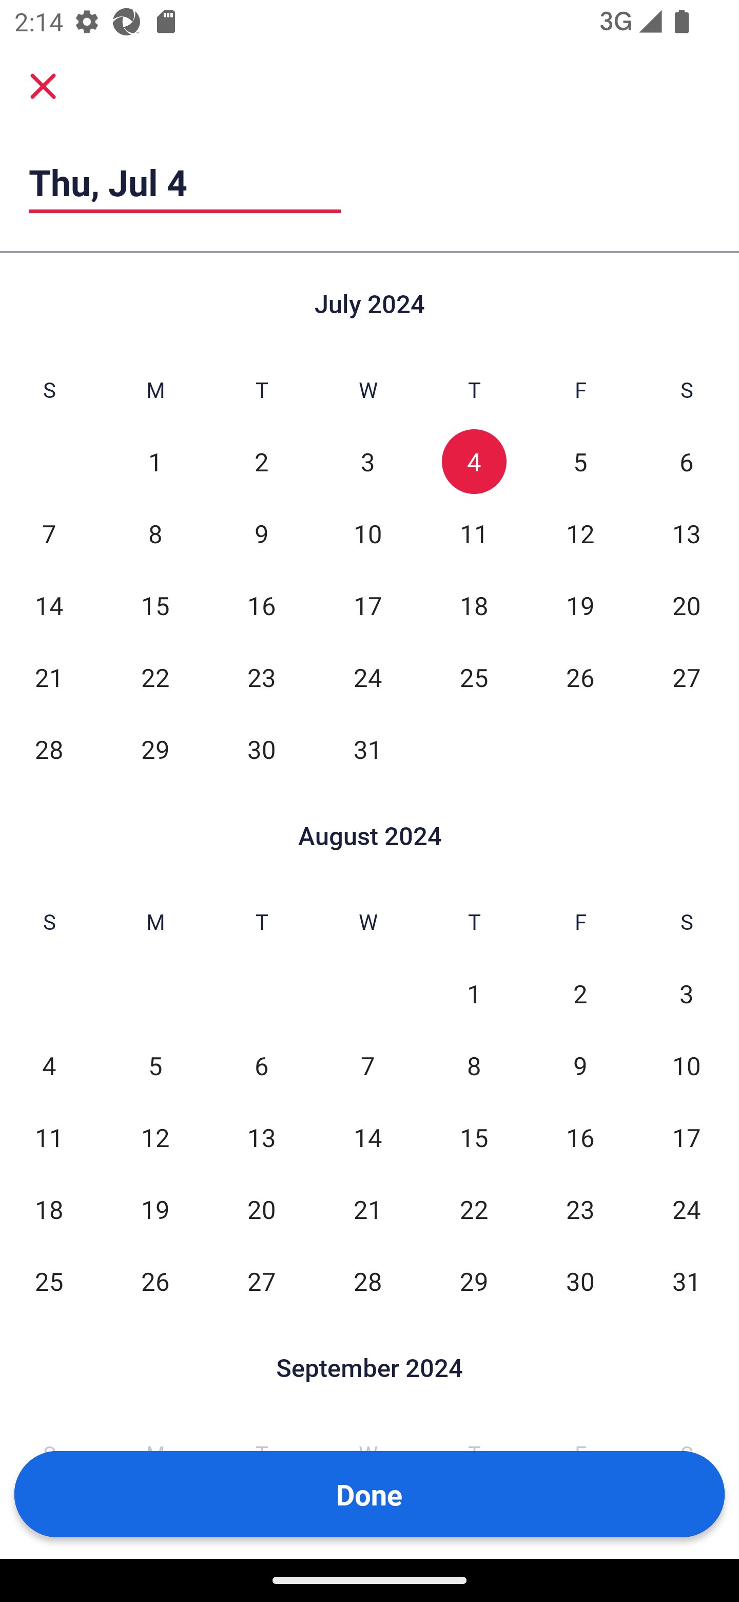 This screenshot has width=739, height=1602. Describe the element at coordinates (580, 994) in the screenshot. I see `2 Fri, Aug 2, Not Selected` at that location.